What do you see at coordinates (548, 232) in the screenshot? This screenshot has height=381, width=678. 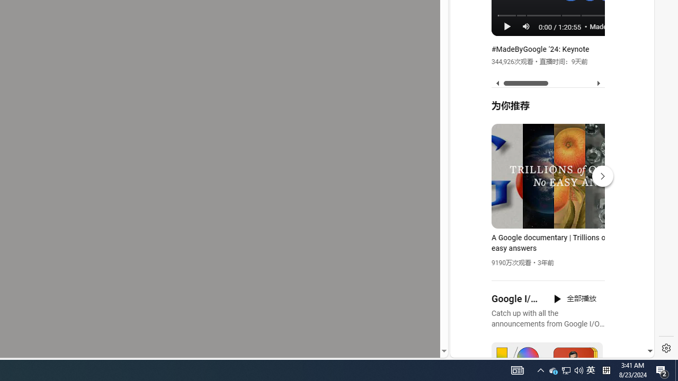 I see `#you` at bounding box center [548, 232].